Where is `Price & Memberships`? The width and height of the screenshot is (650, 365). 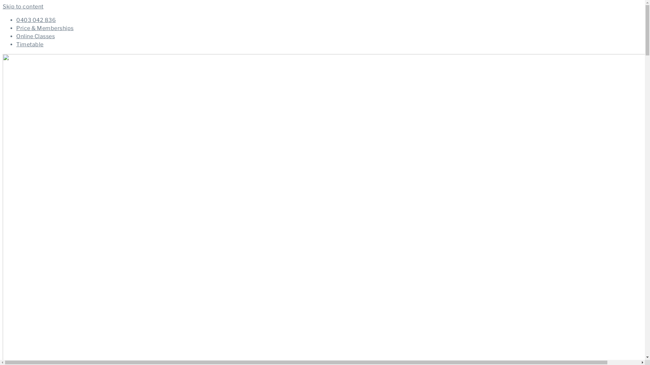
Price & Memberships is located at coordinates (45, 28).